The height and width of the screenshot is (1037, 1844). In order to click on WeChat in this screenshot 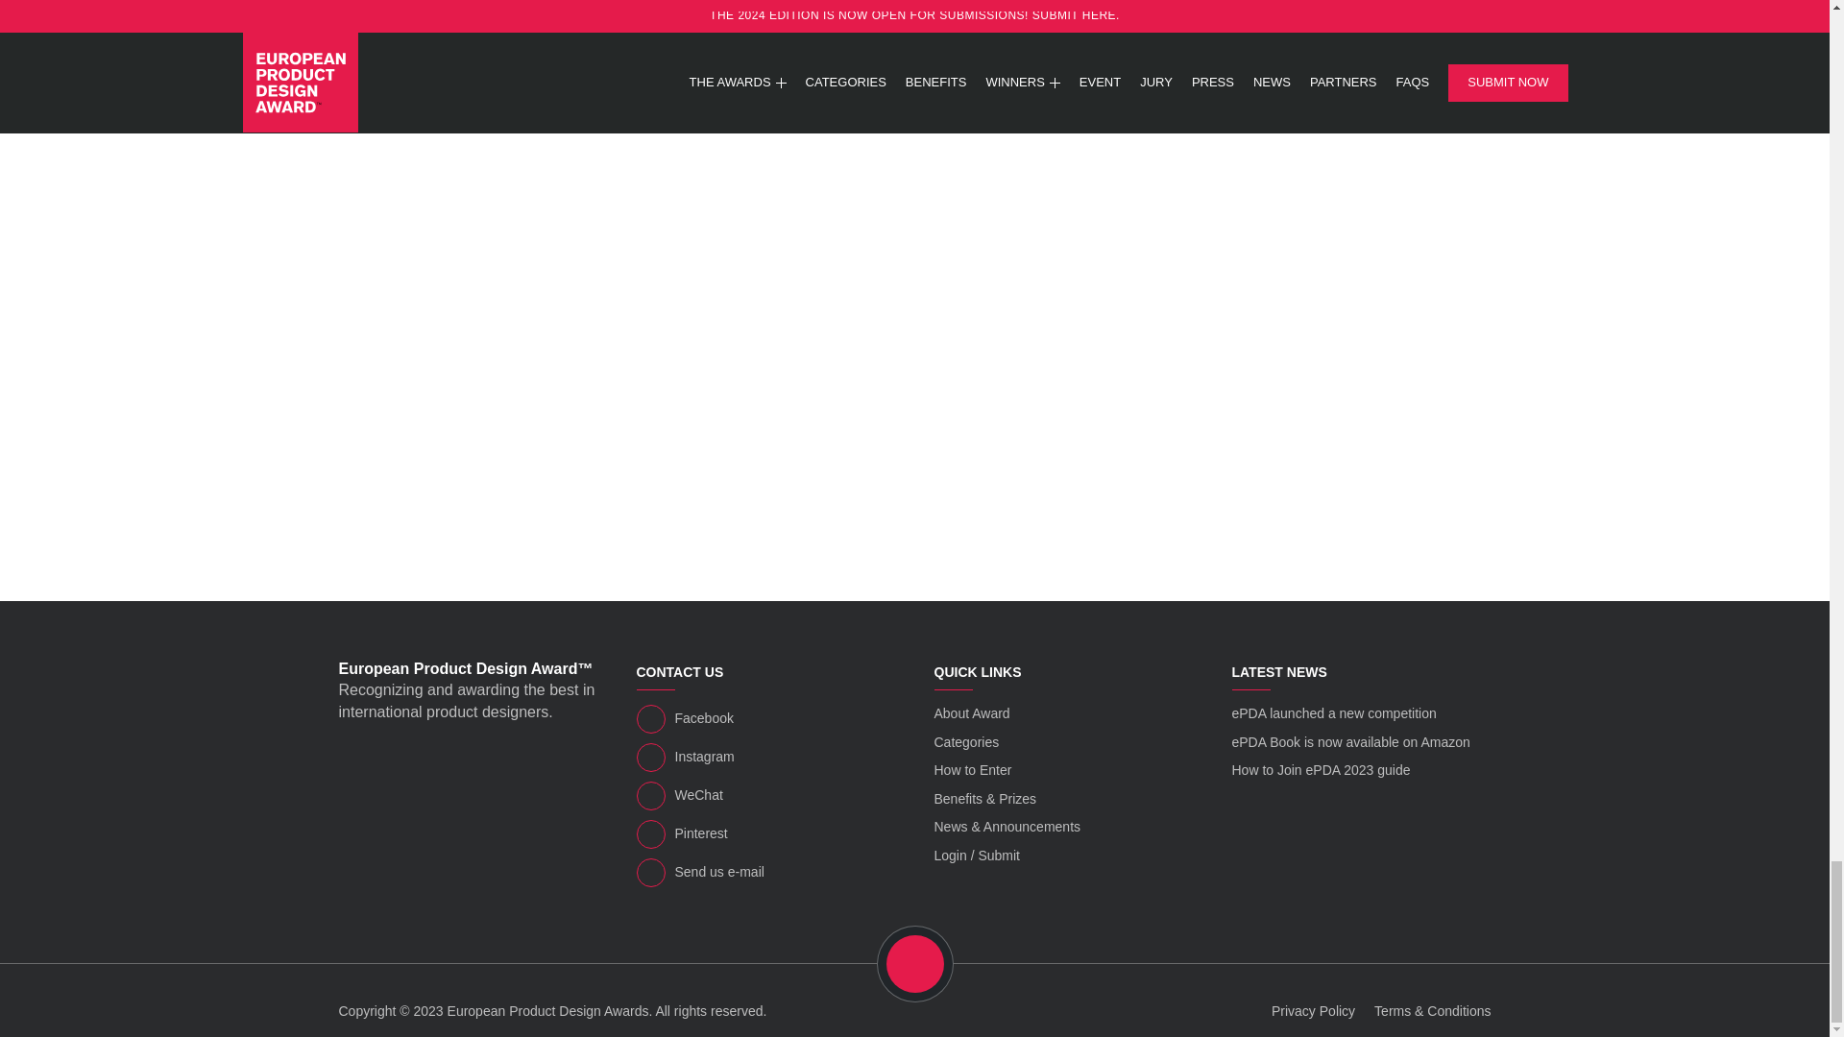, I will do `click(764, 795)`.